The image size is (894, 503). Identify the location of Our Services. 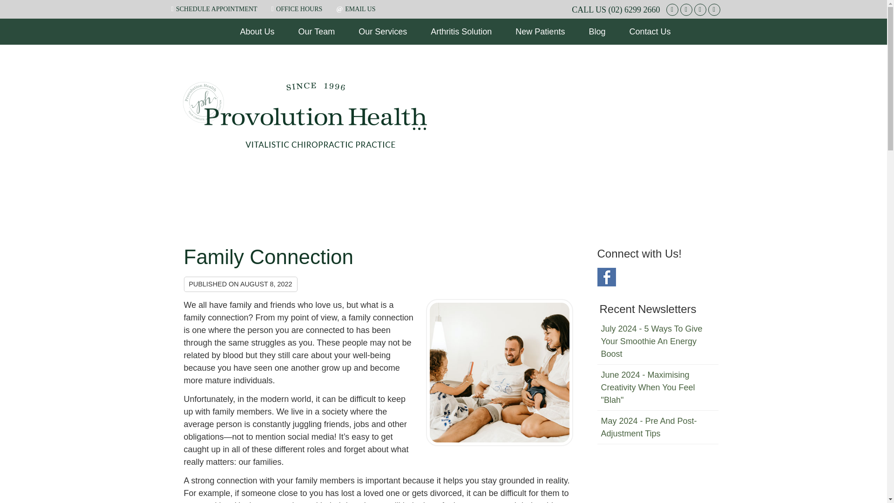
(383, 32).